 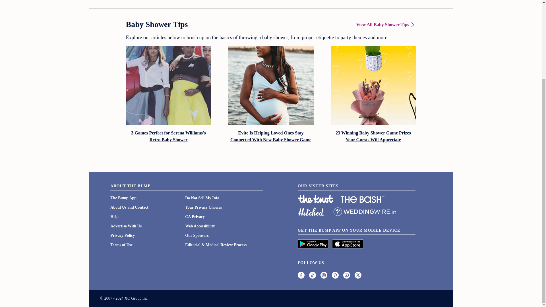 What do you see at coordinates (197, 235) in the screenshot?
I see `Our Sponsors` at bounding box center [197, 235].